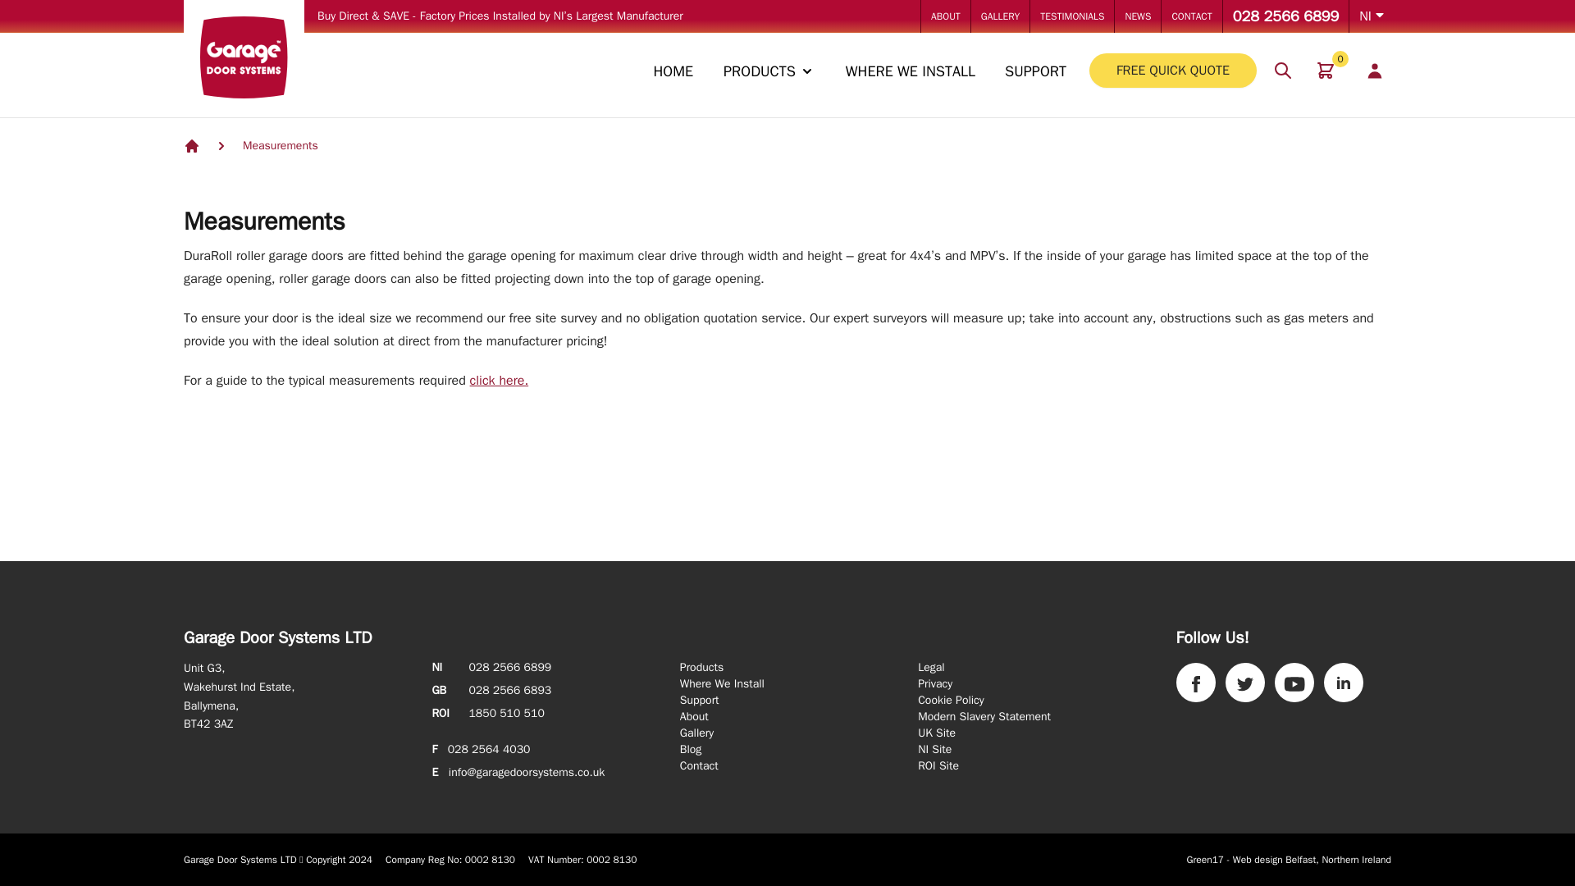  I want to click on NEWS, so click(1138, 16).